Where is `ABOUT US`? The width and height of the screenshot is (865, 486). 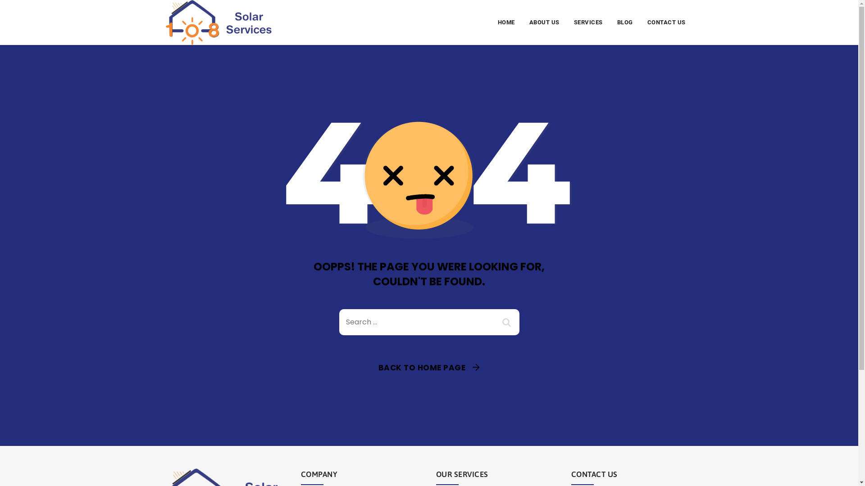 ABOUT US is located at coordinates (544, 22).